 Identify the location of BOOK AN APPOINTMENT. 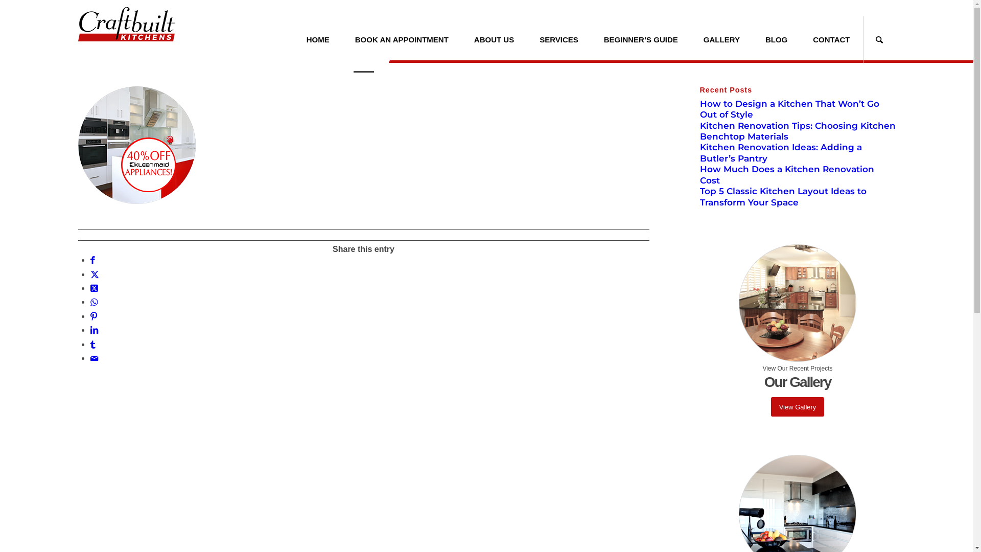
(402, 40).